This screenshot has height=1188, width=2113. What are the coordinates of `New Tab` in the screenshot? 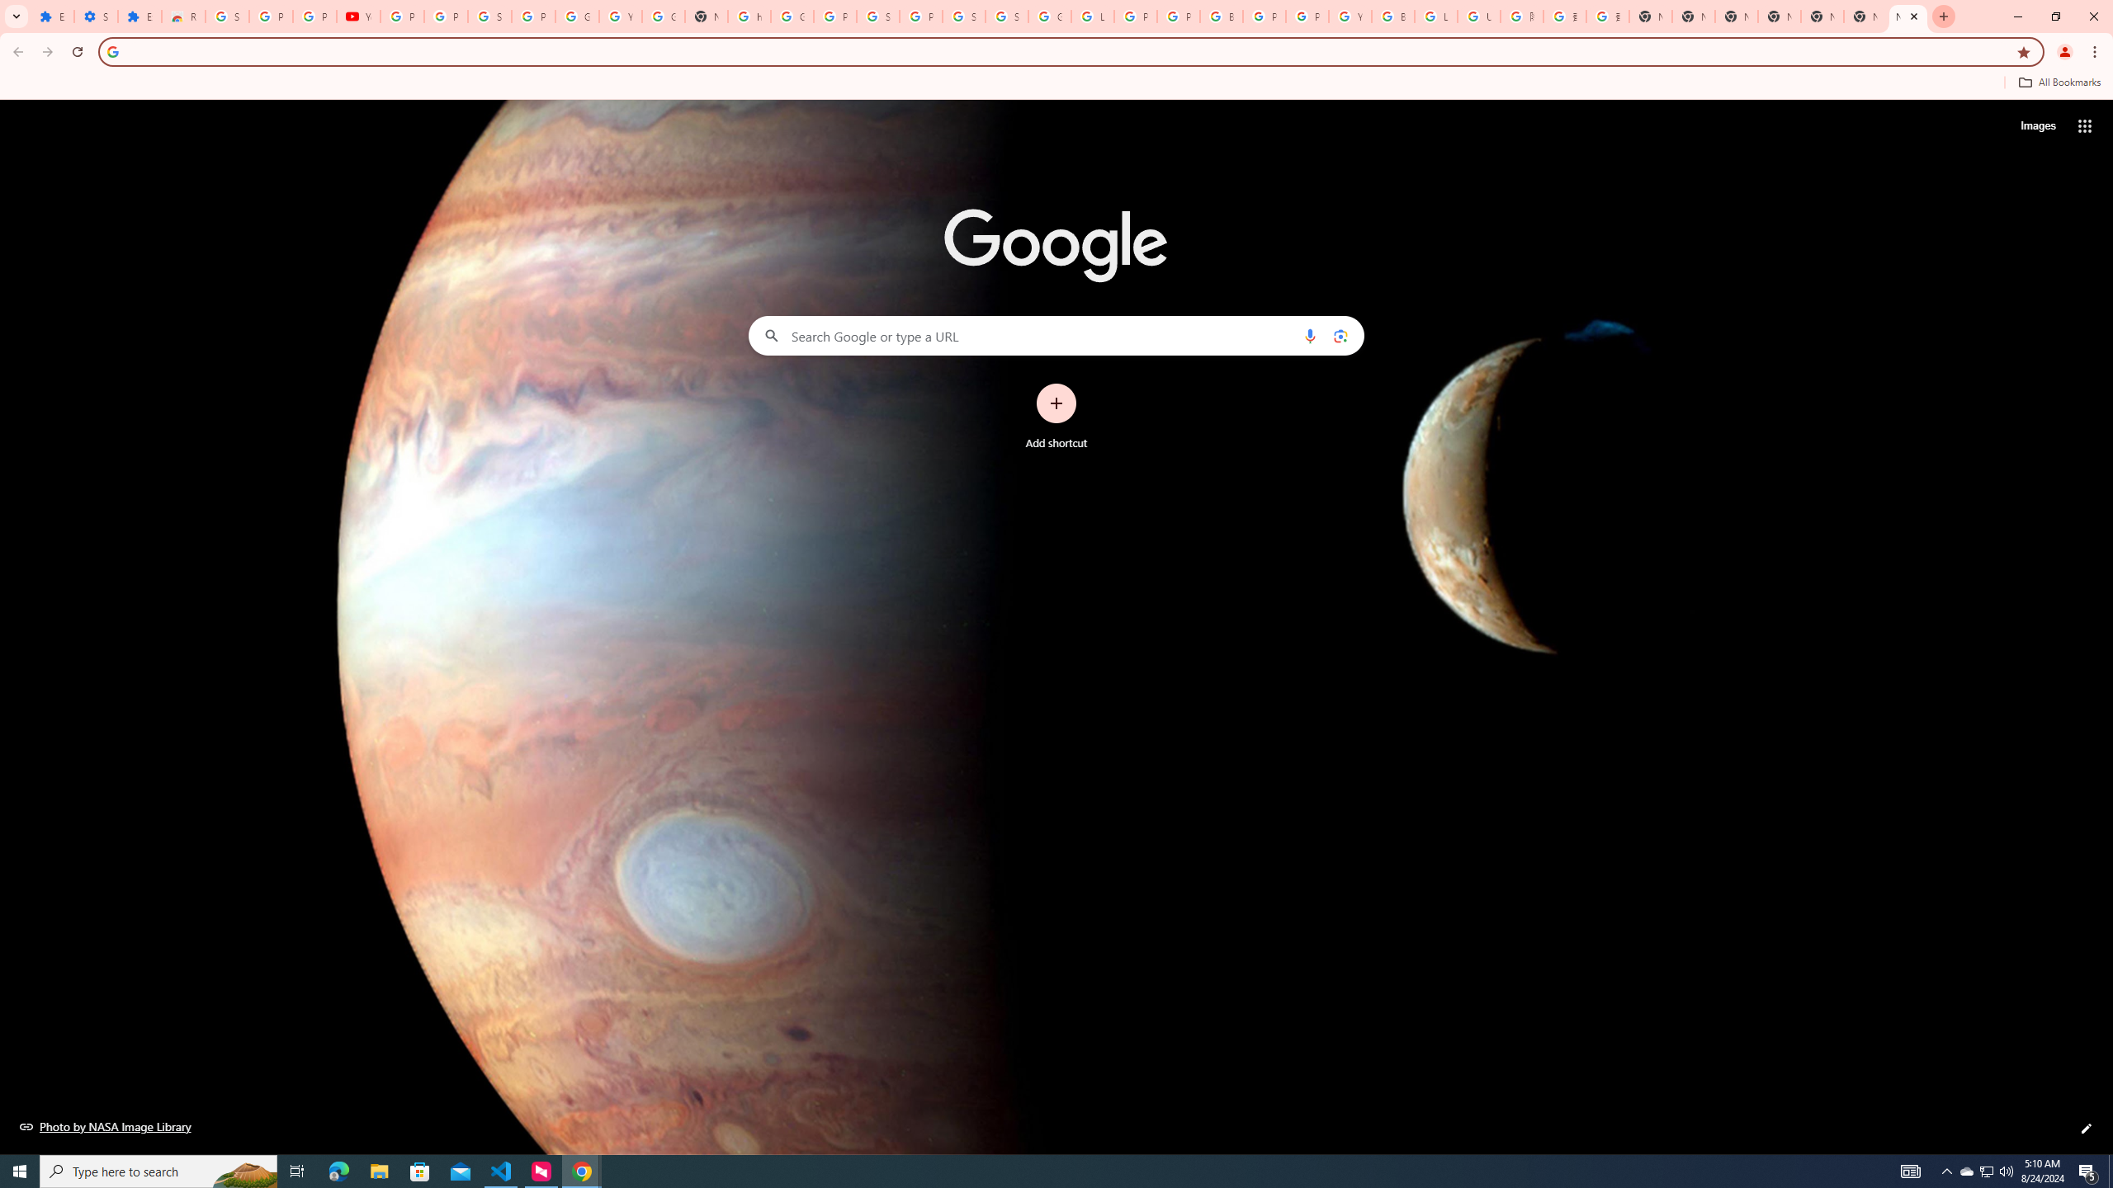 It's located at (1651, 16).